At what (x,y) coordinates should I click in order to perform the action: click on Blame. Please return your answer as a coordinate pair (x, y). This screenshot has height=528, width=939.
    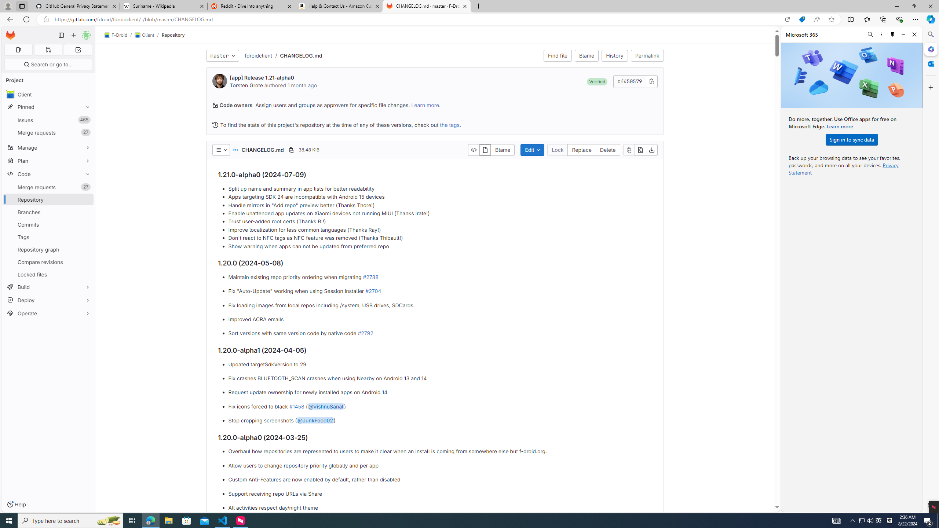
    Looking at the image, I should click on (587, 56).